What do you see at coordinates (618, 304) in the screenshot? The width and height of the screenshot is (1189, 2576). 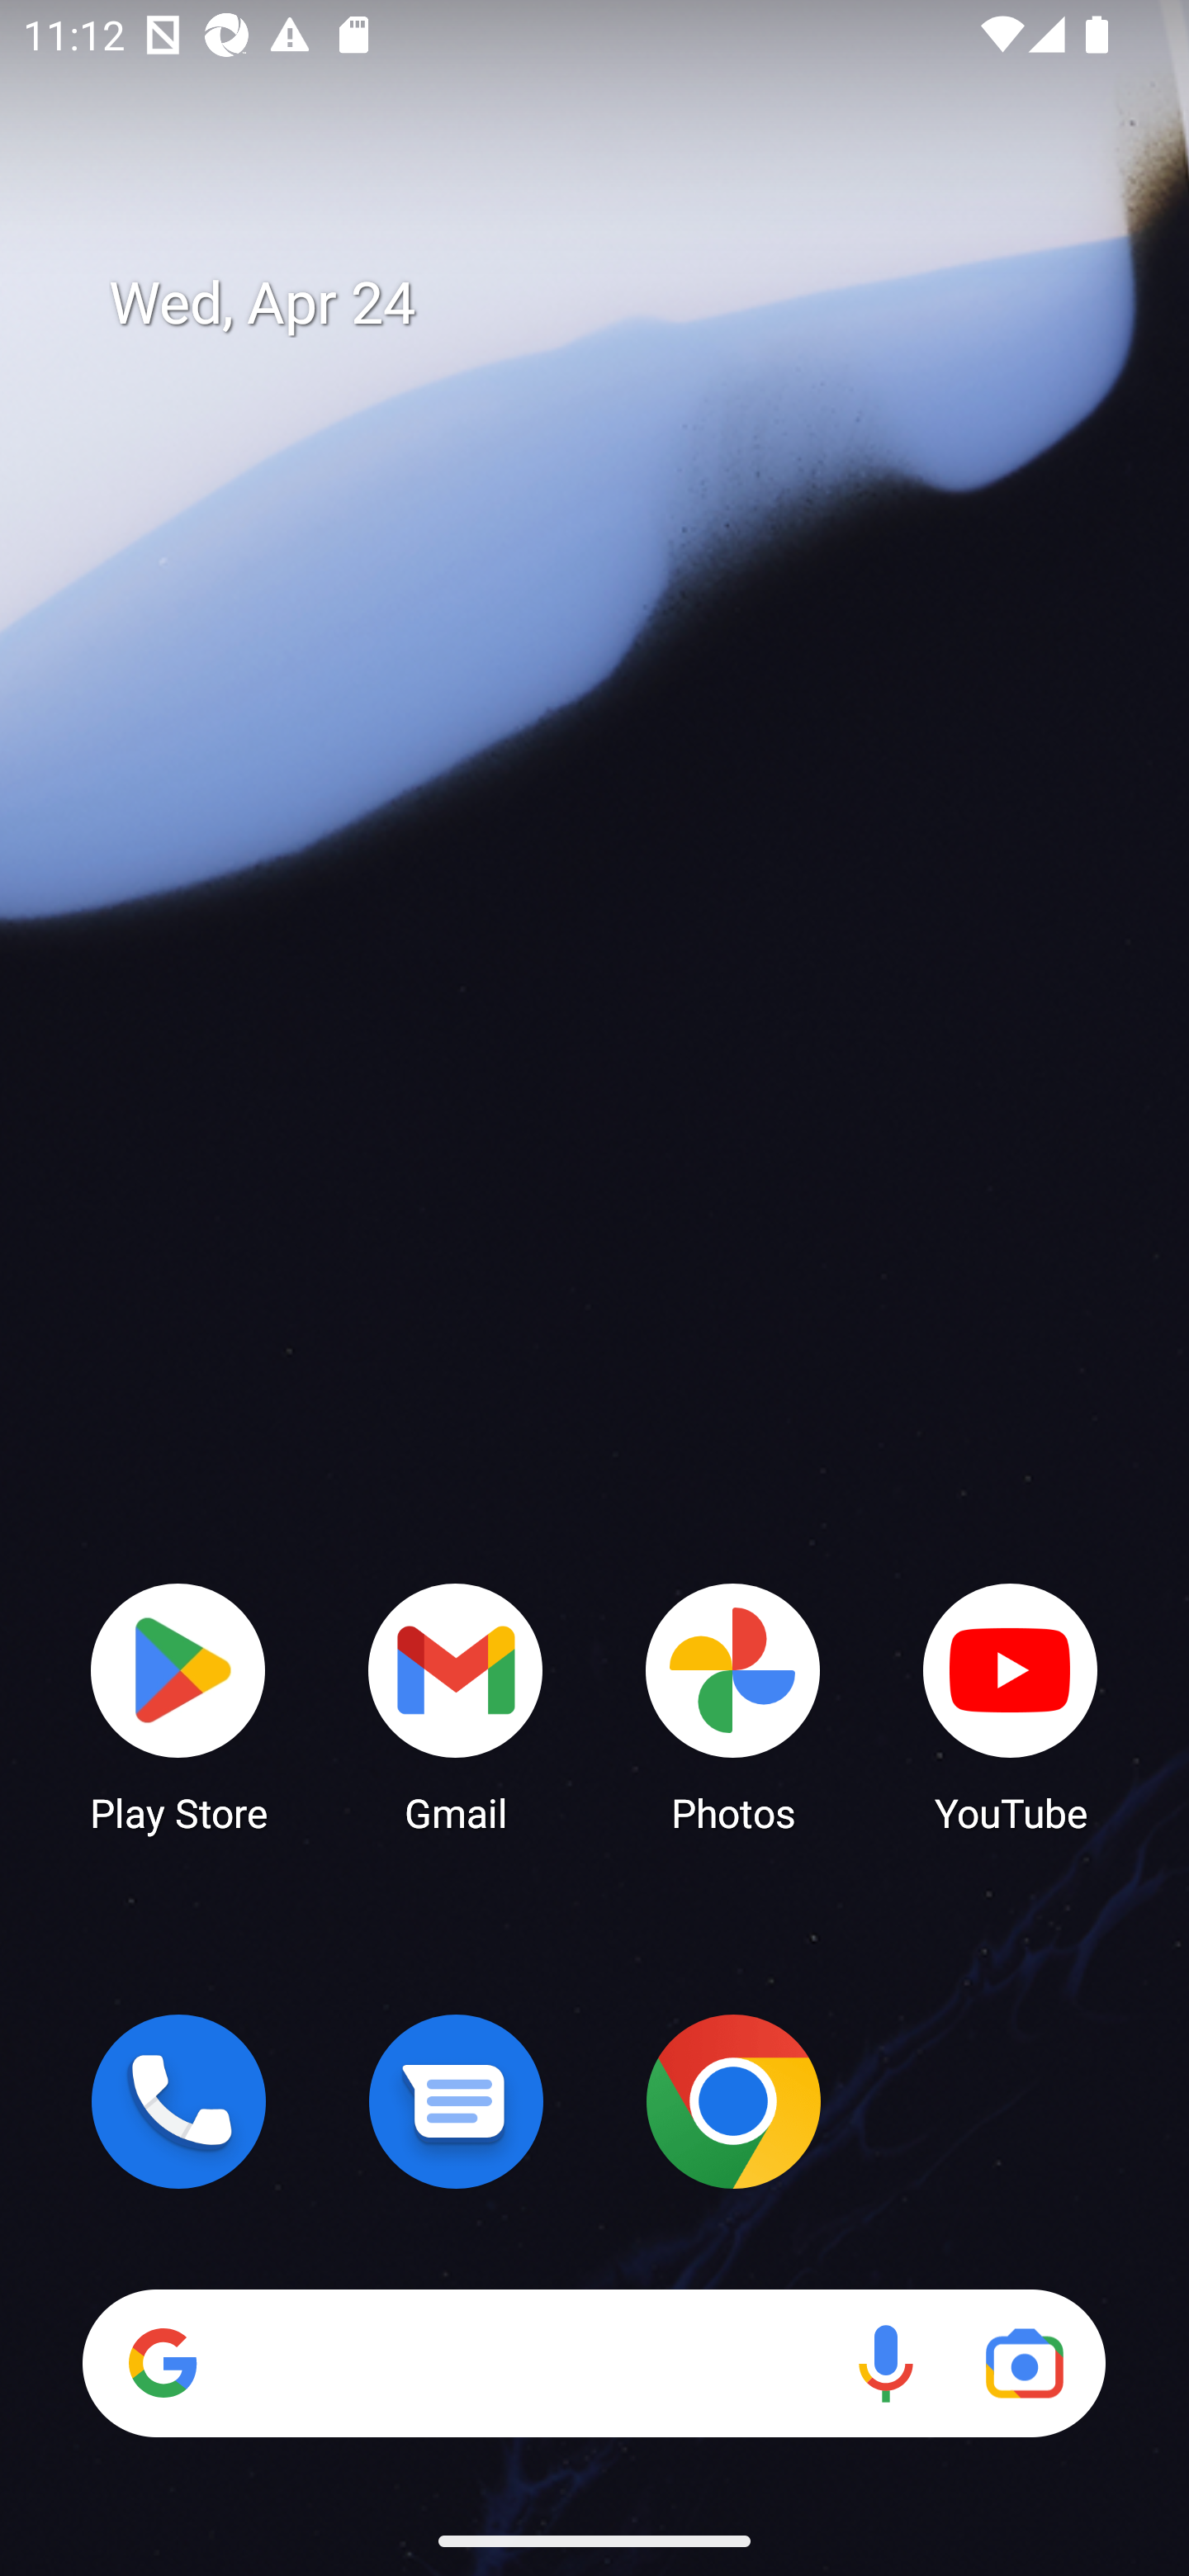 I see `Wed, Apr 24` at bounding box center [618, 304].